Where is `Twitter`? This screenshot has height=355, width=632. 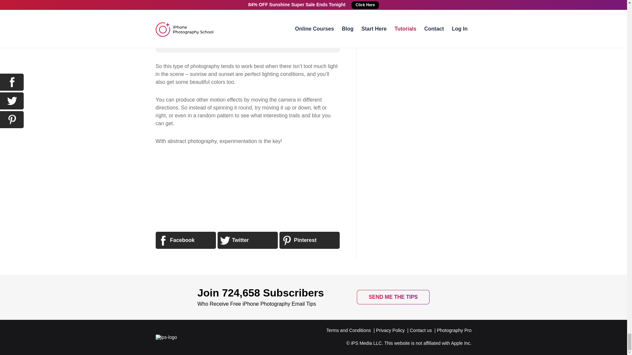
Twitter is located at coordinates (248, 240).